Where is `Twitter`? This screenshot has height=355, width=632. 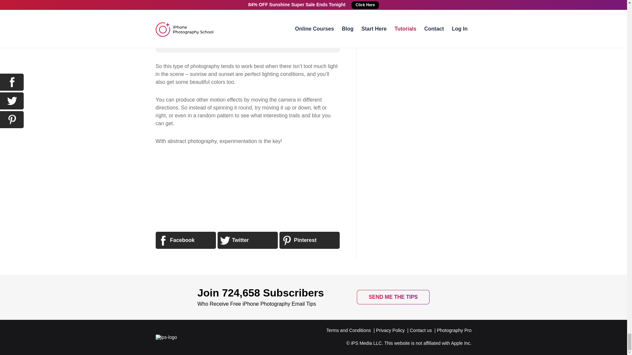
Twitter is located at coordinates (248, 240).